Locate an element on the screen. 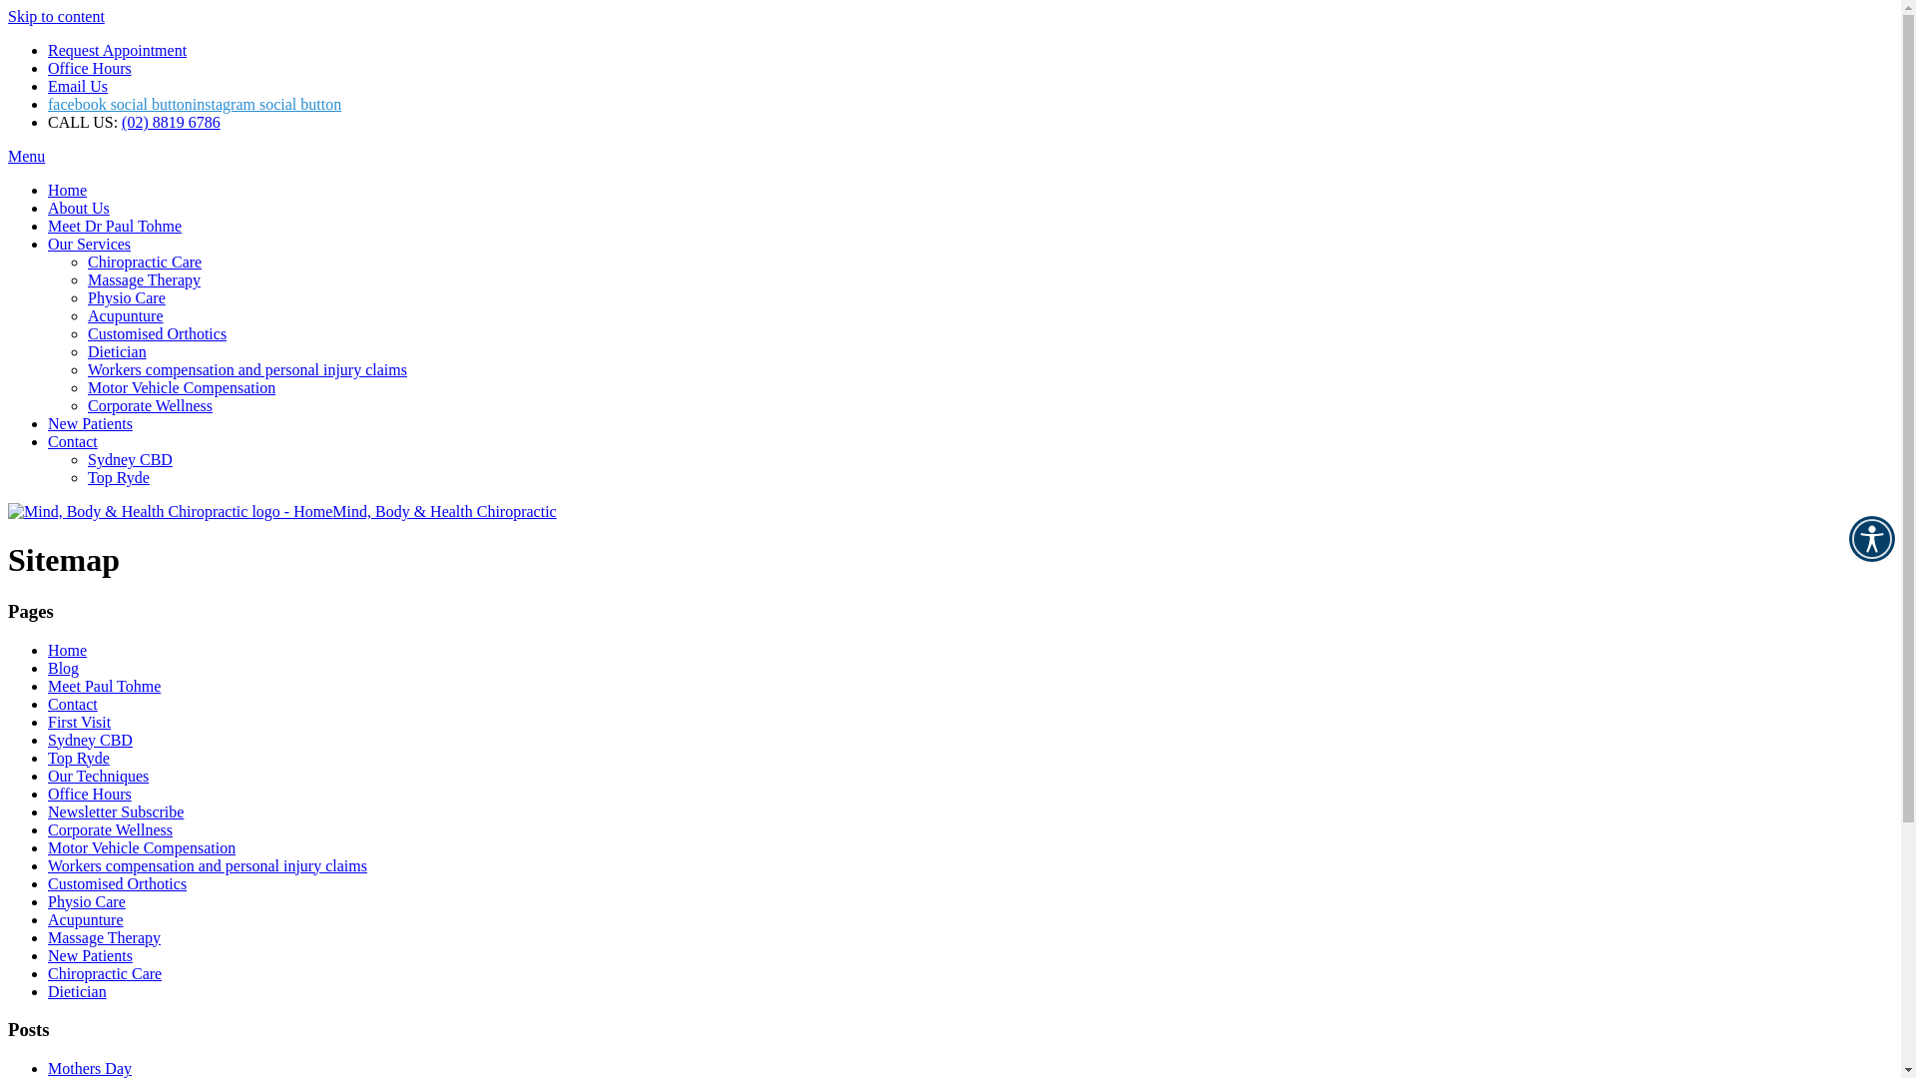 Image resolution: width=1916 pixels, height=1078 pixels. Top Ryde is located at coordinates (119, 477).